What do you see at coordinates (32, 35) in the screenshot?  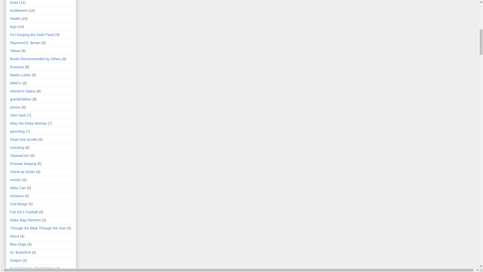 I see `FIU Keeping the Faith Panel` at bounding box center [32, 35].